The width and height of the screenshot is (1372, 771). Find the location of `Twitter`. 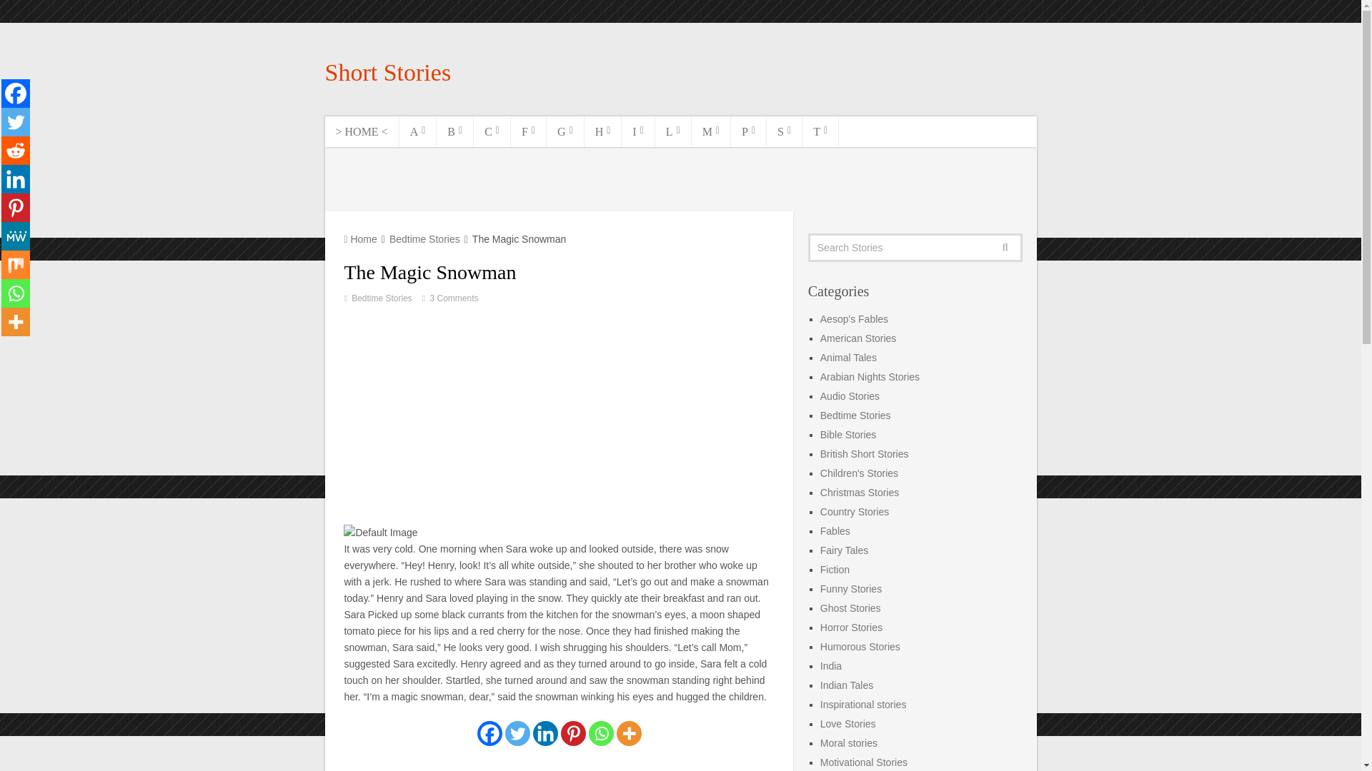

Twitter is located at coordinates (517, 733).